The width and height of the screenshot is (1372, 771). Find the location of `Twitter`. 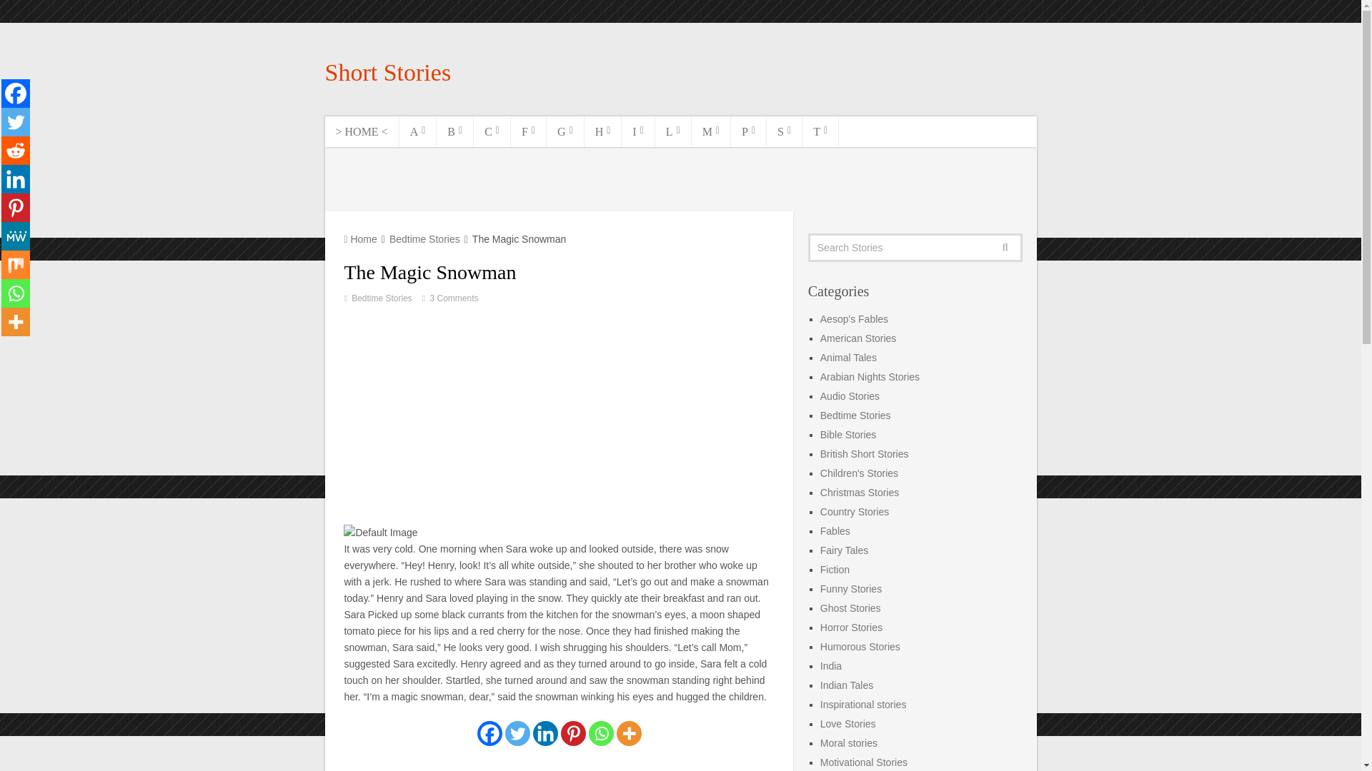

Twitter is located at coordinates (517, 733).